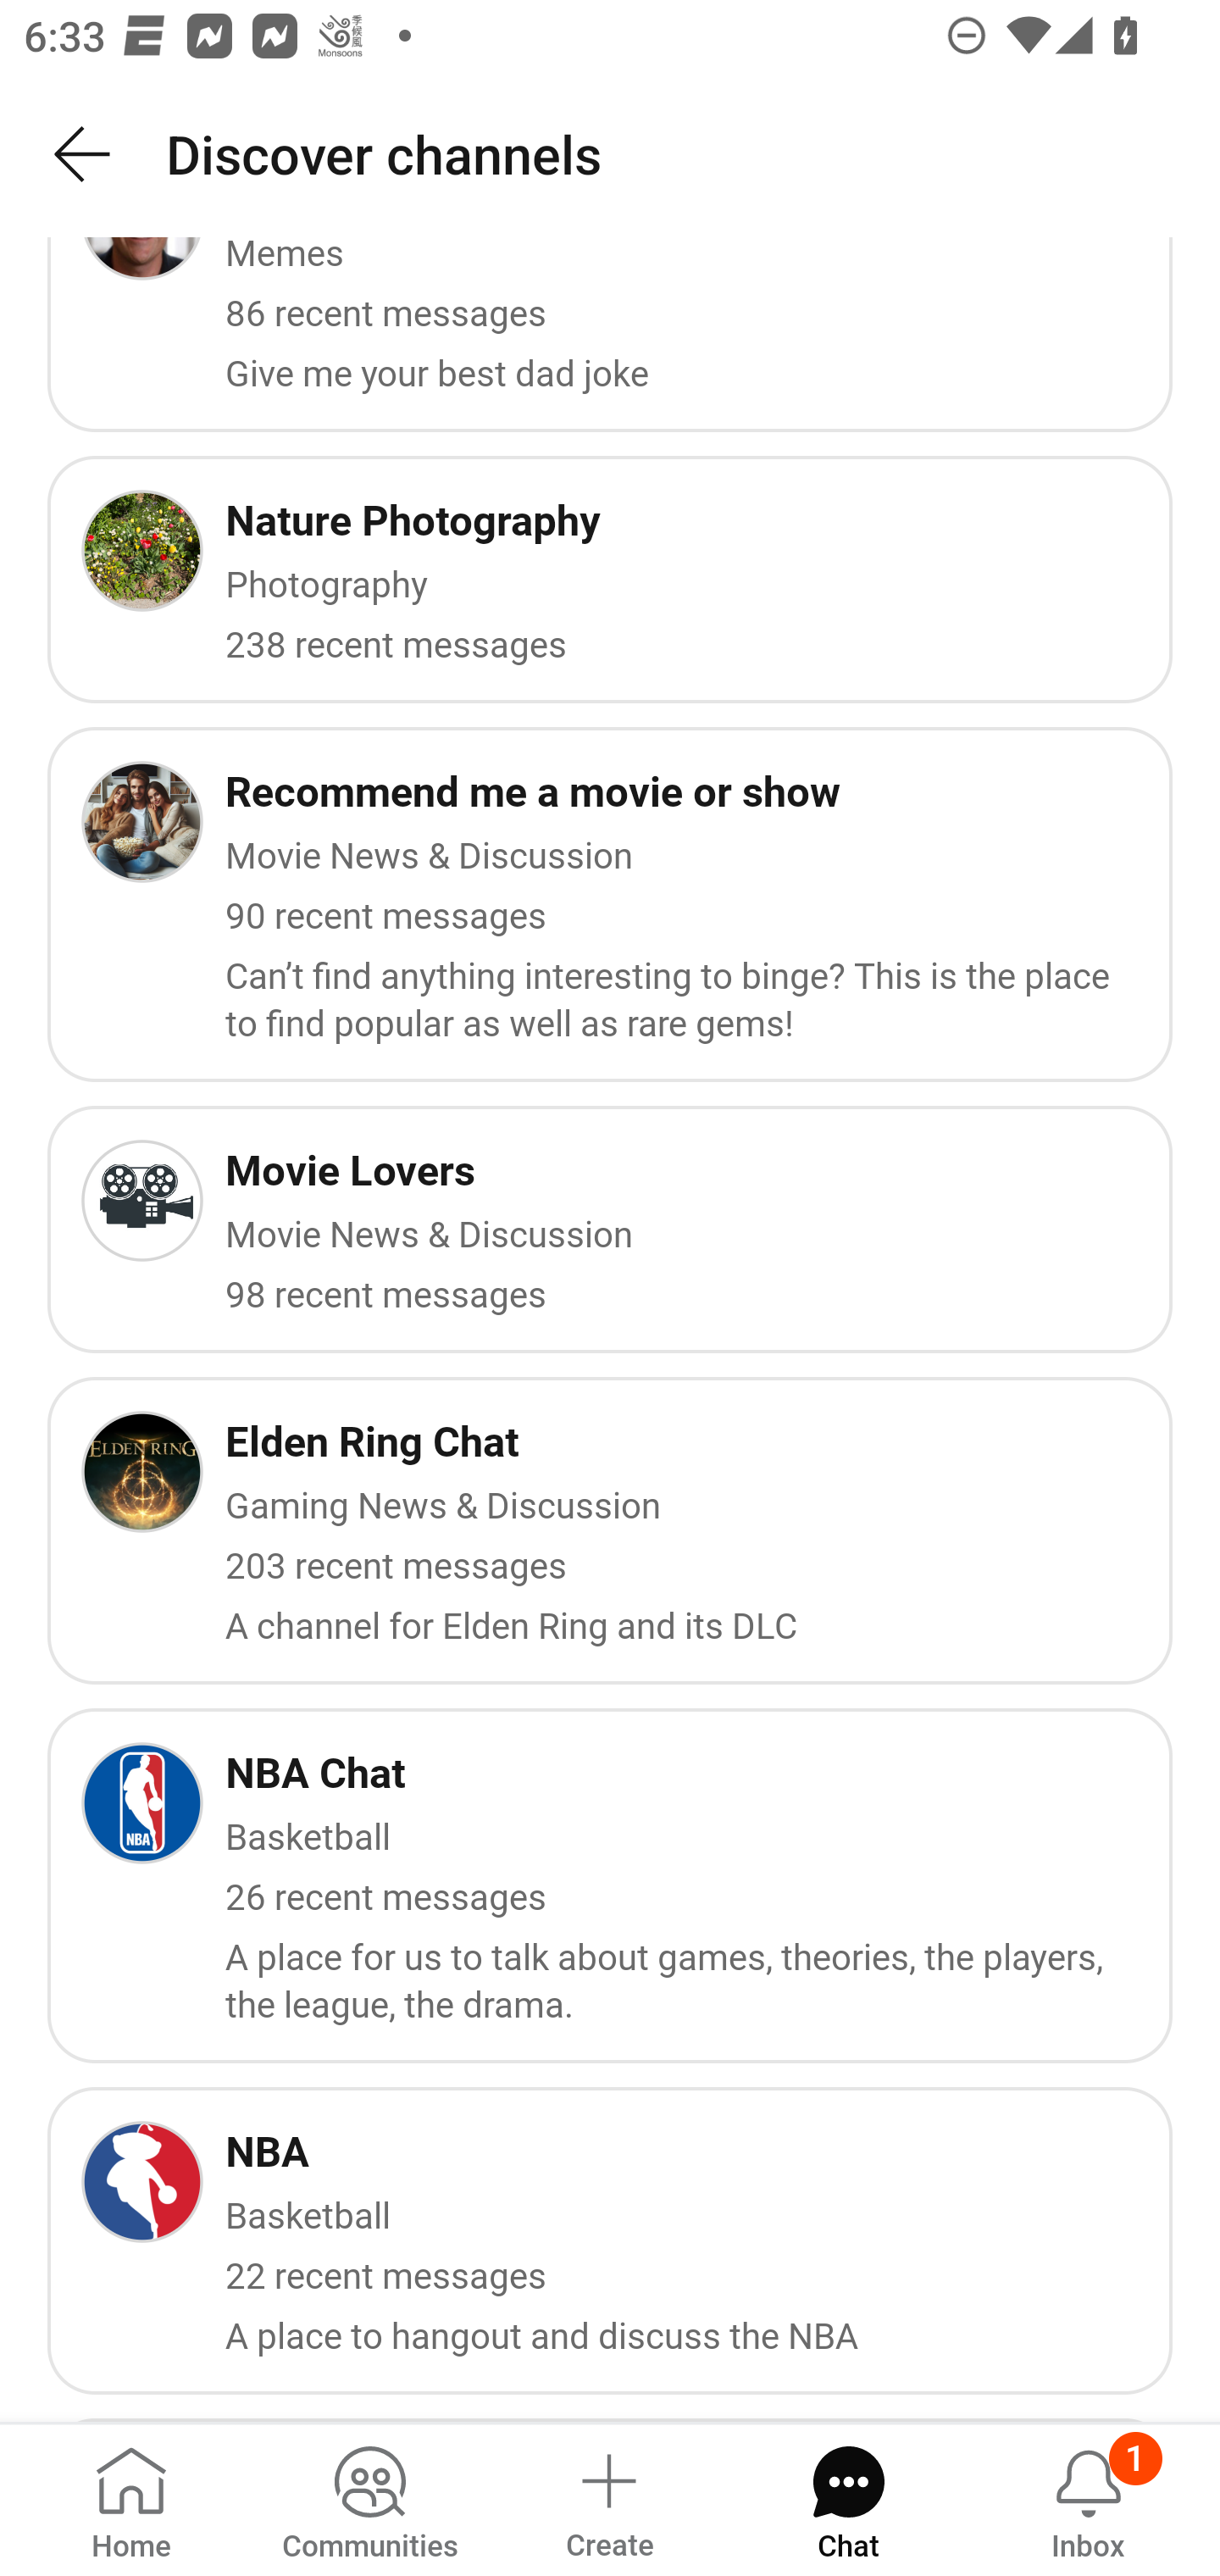 The width and height of the screenshot is (1220, 2576). What do you see at coordinates (848, 2498) in the screenshot?
I see `Chat` at bounding box center [848, 2498].